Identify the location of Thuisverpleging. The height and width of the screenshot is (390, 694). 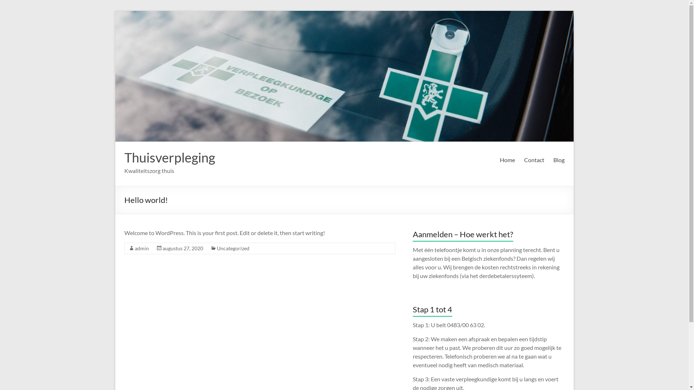
(170, 157).